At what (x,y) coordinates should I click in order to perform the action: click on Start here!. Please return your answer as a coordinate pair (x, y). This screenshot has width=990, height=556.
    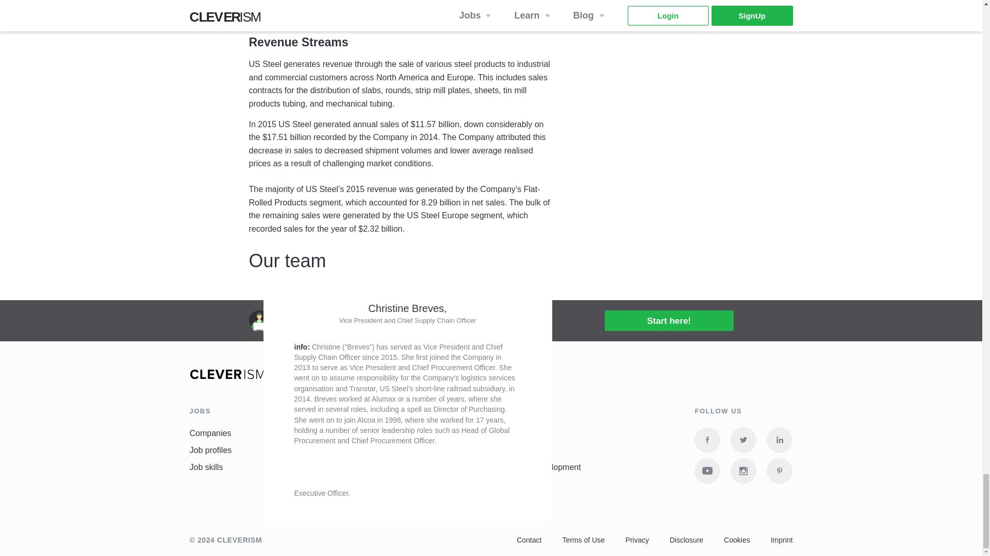
    Looking at the image, I should click on (668, 320).